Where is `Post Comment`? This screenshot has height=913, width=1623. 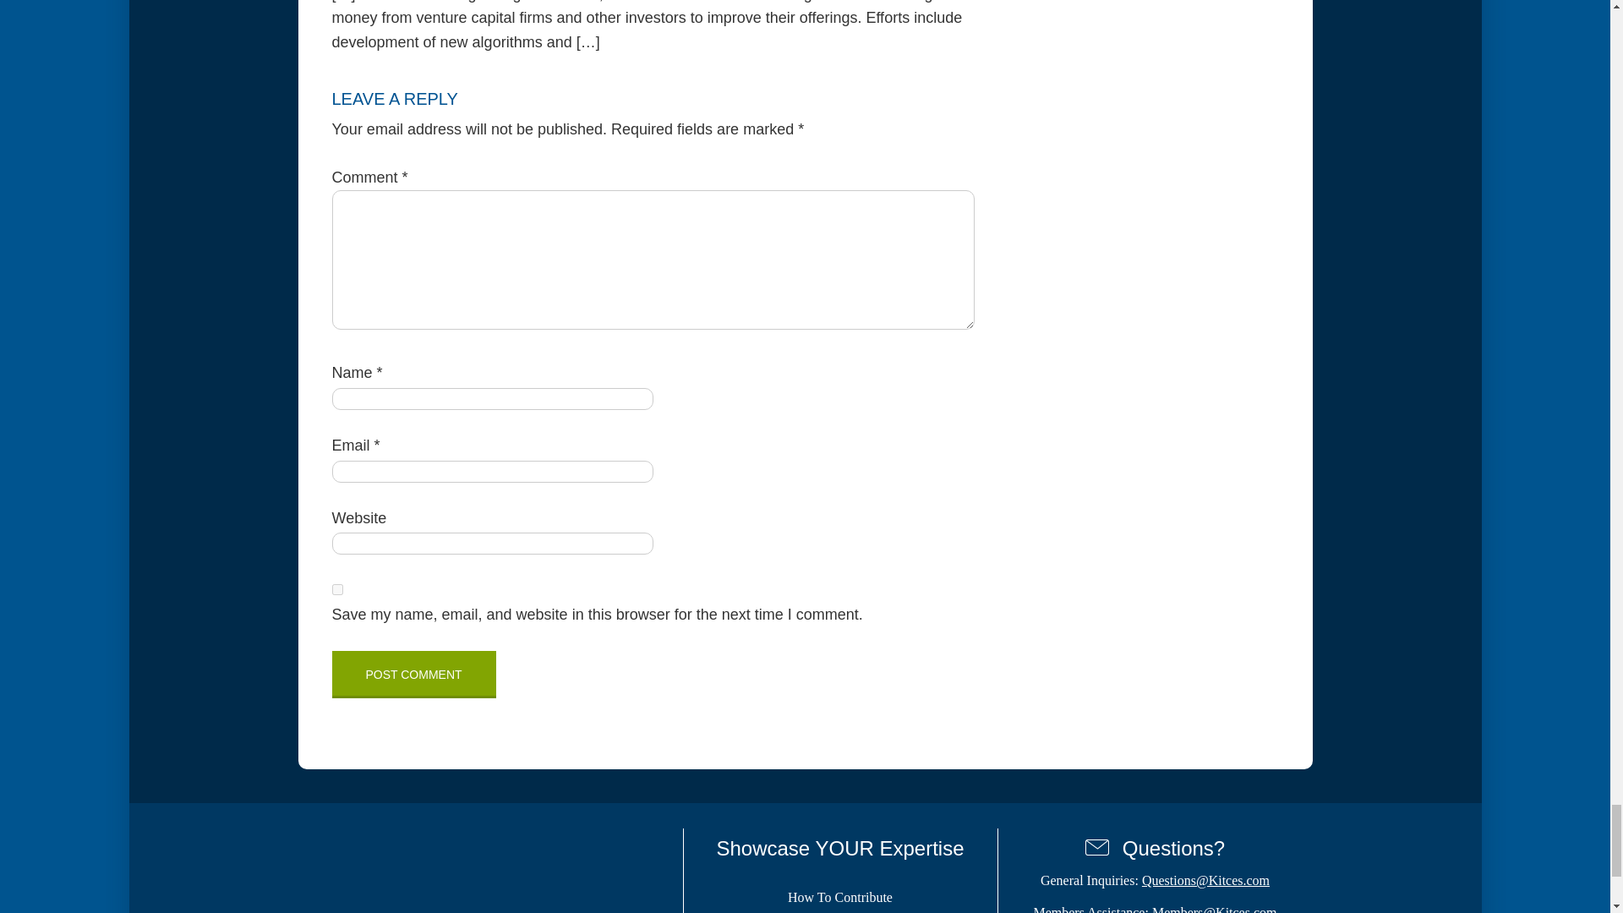
Post Comment is located at coordinates (413, 675).